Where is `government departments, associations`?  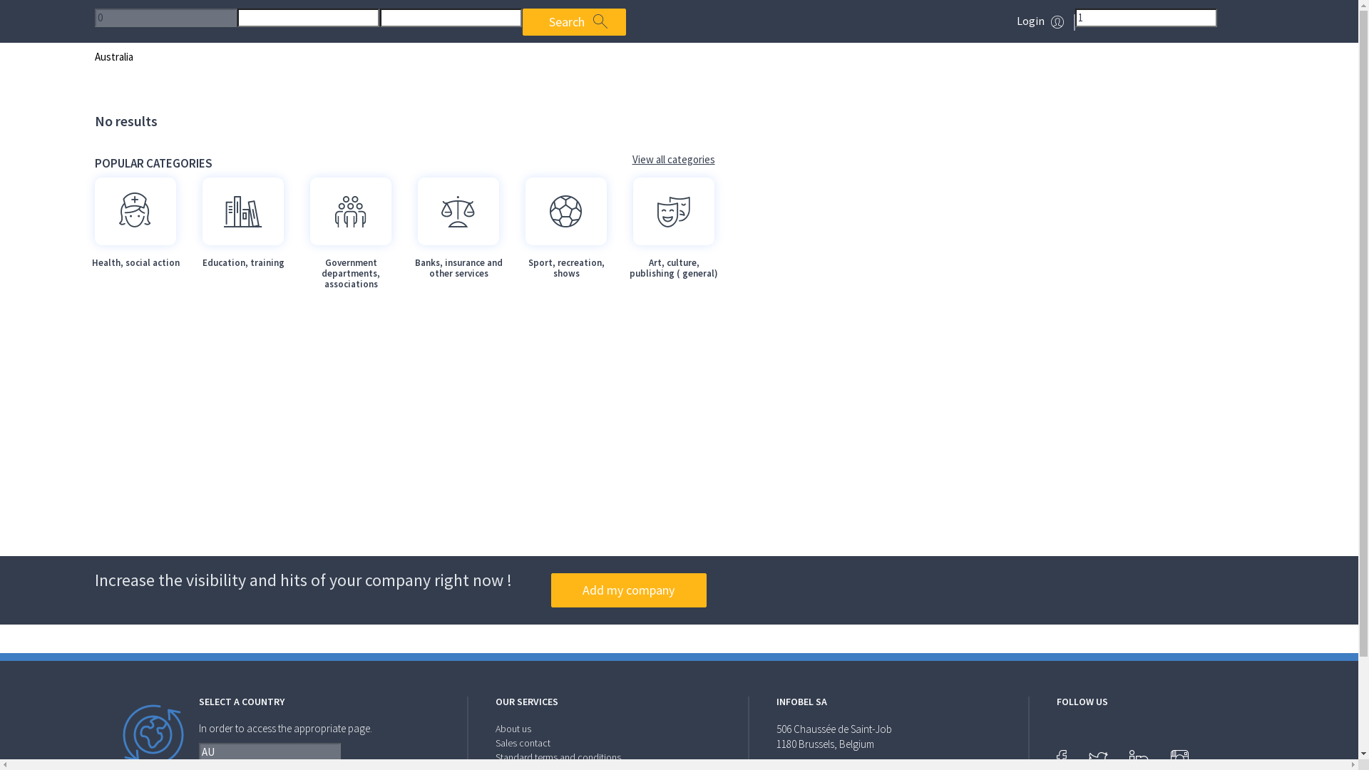
government departments, associations is located at coordinates (350, 211).